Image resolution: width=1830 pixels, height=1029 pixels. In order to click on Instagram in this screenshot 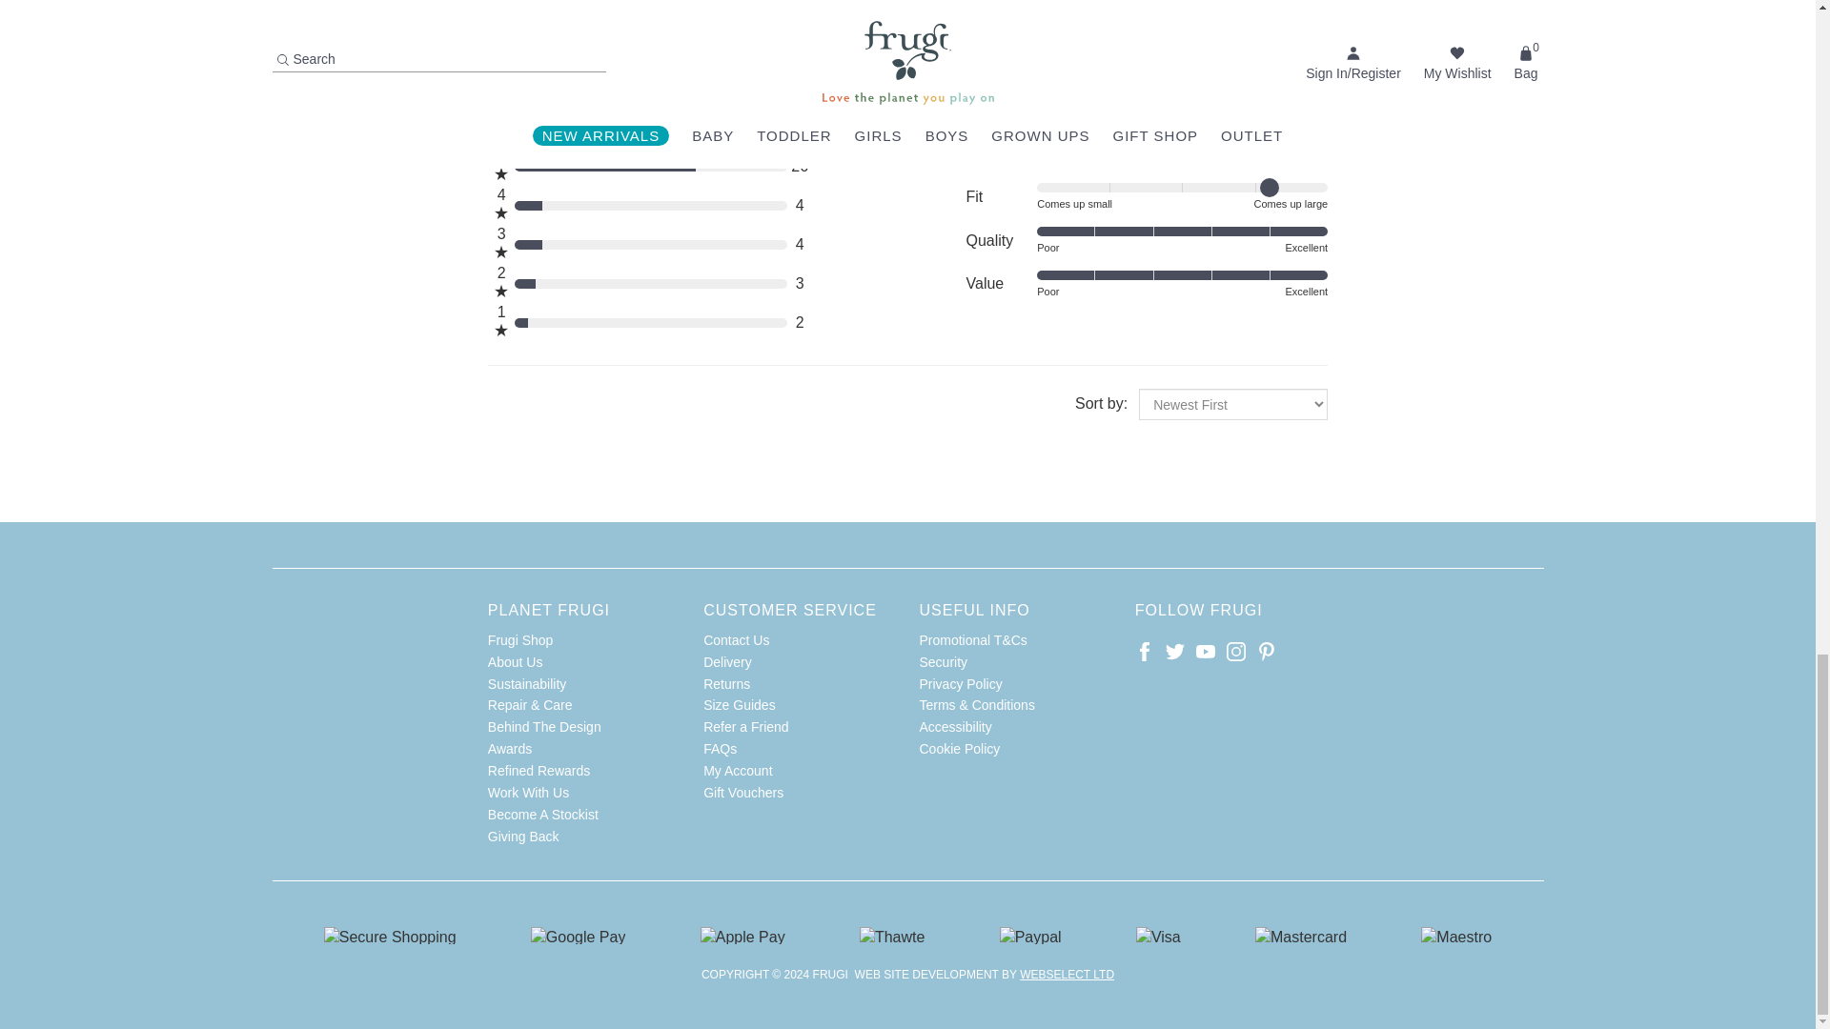, I will do `click(1235, 652)`.